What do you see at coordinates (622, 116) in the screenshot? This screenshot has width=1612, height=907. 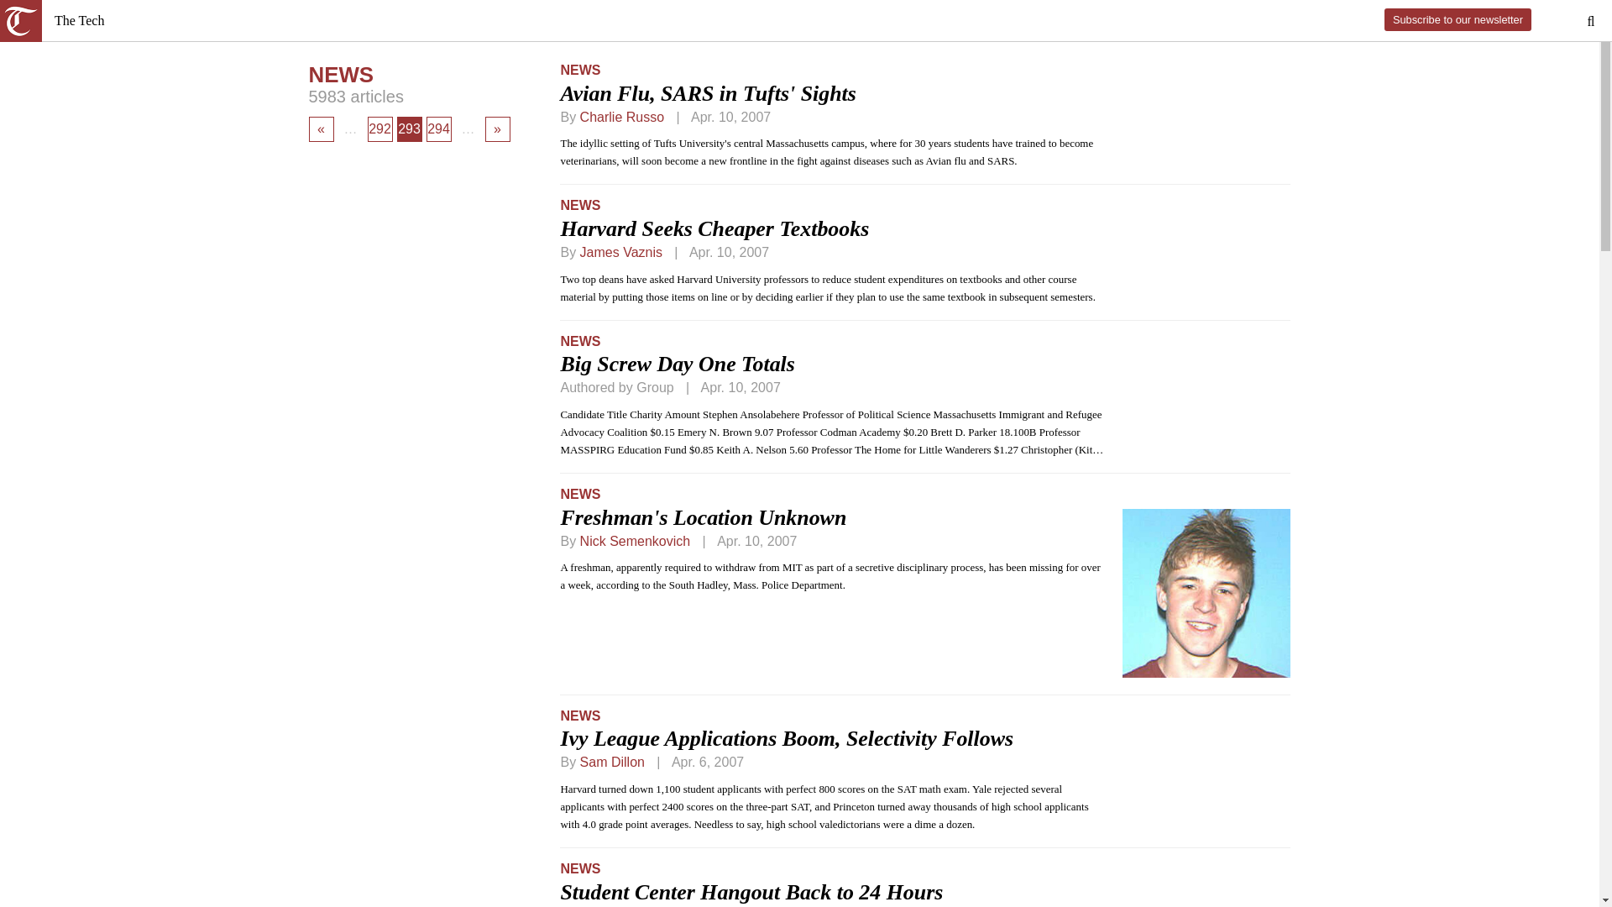 I see `Charlie Russo` at bounding box center [622, 116].